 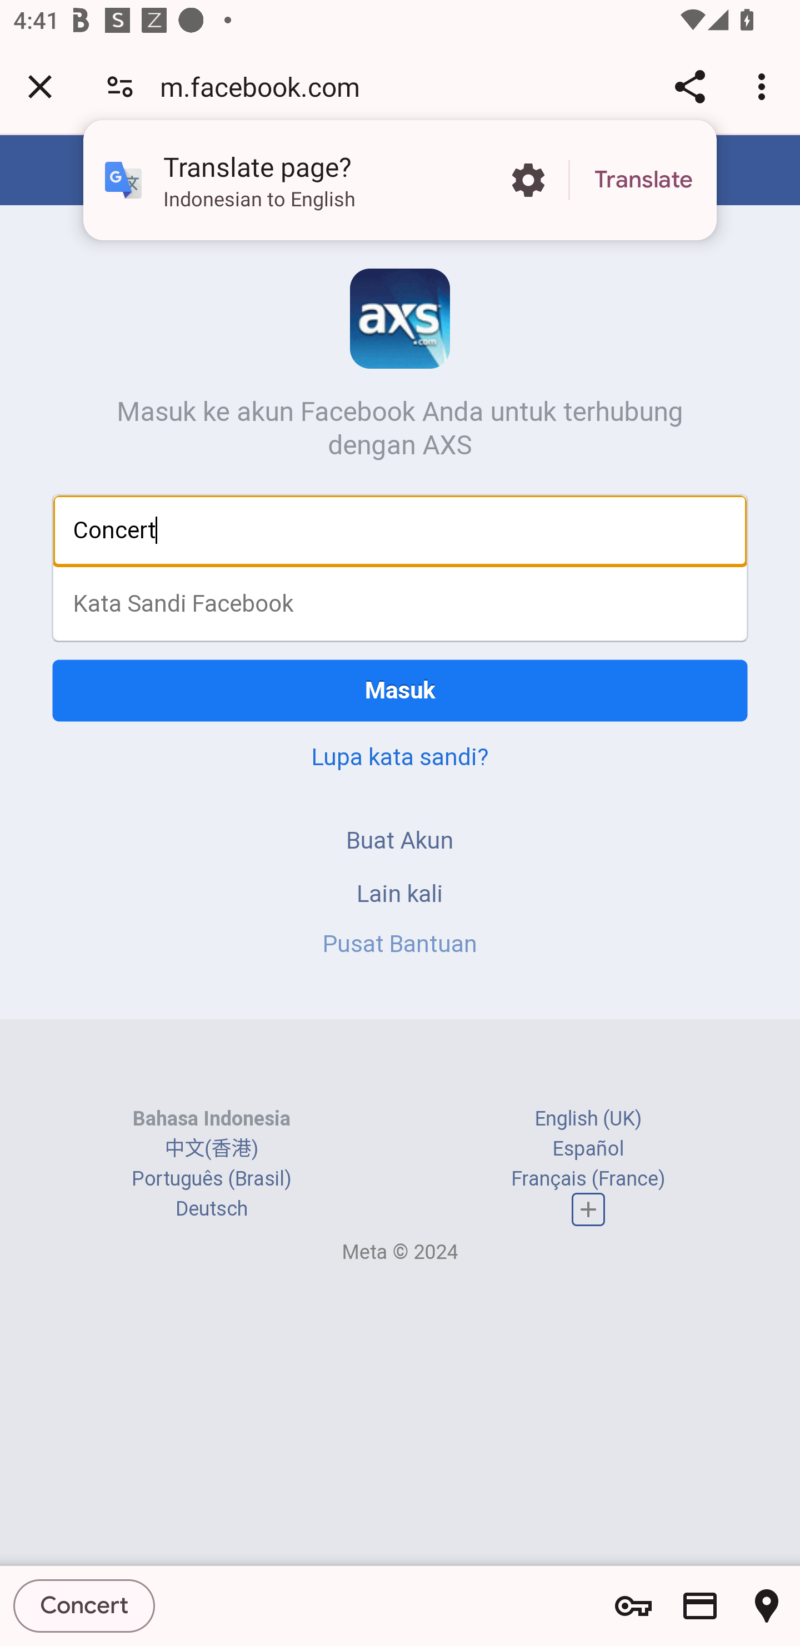 I want to click on Français (France), so click(x=588, y=1178).